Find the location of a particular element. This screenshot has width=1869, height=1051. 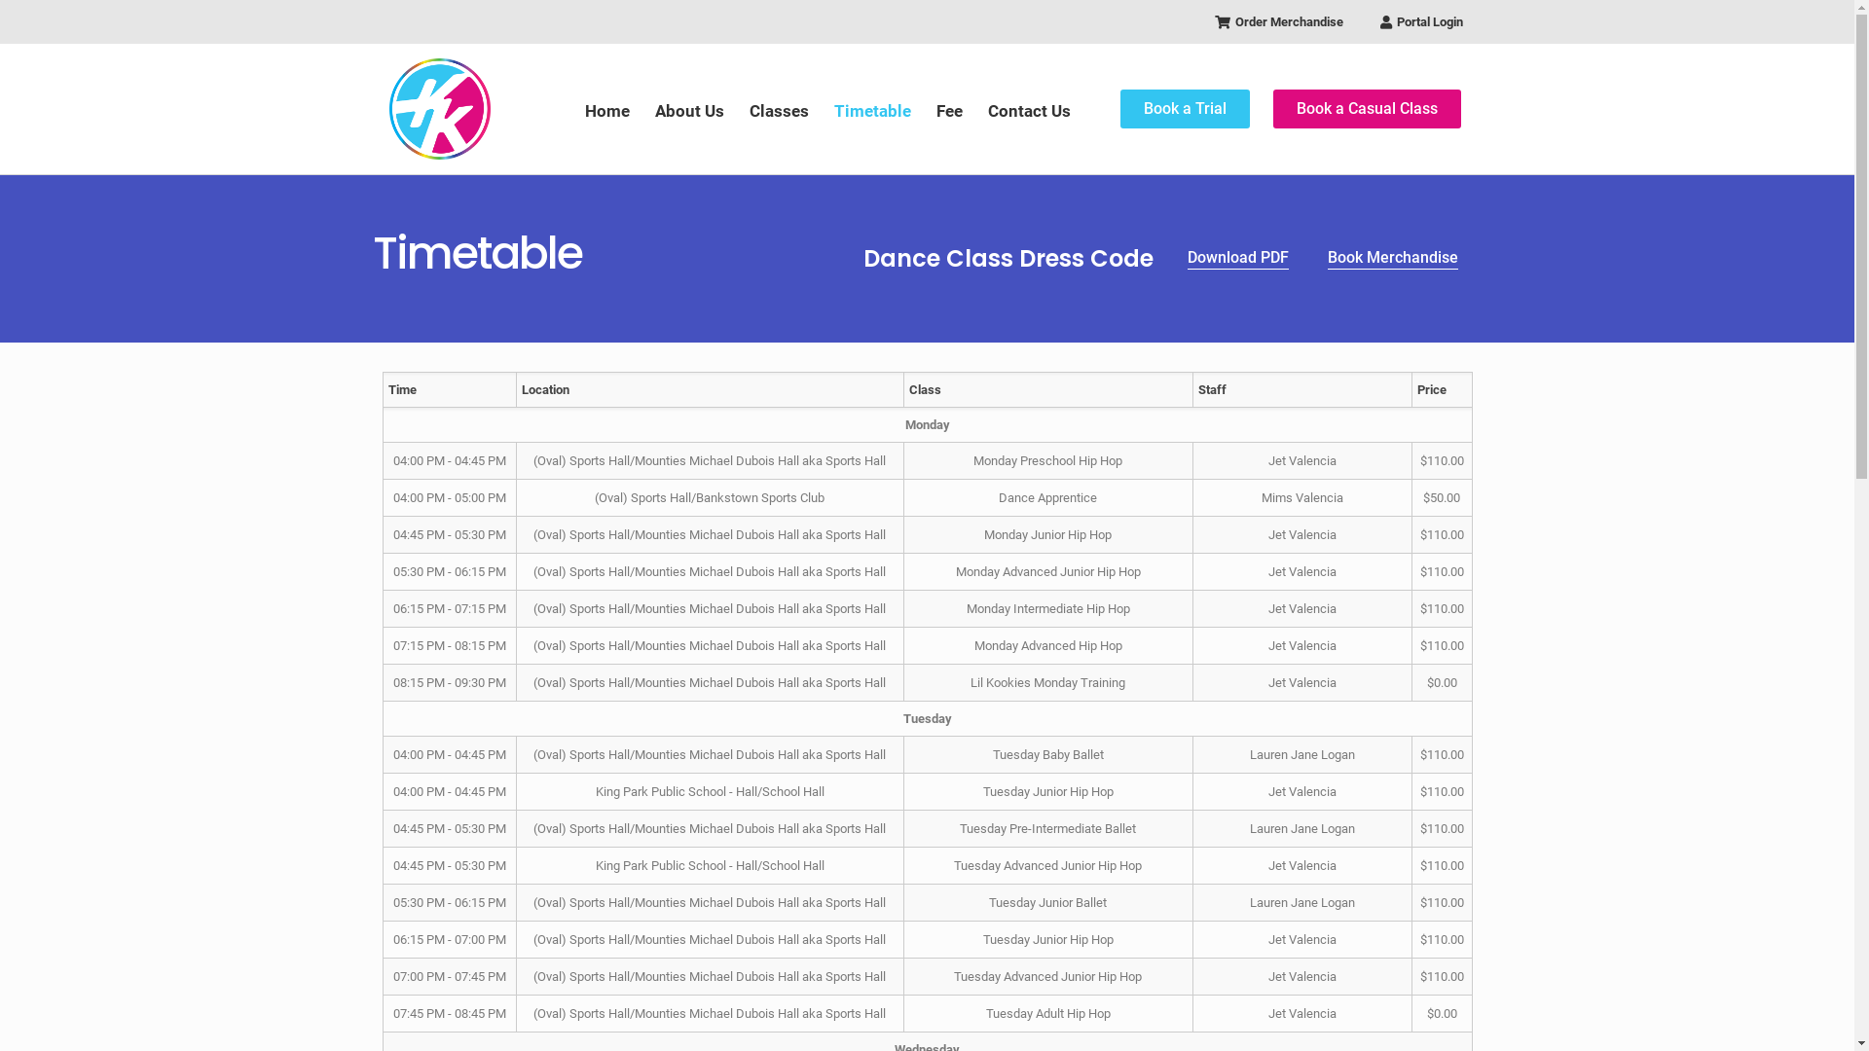

About Us is located at coordinates (689, 111).